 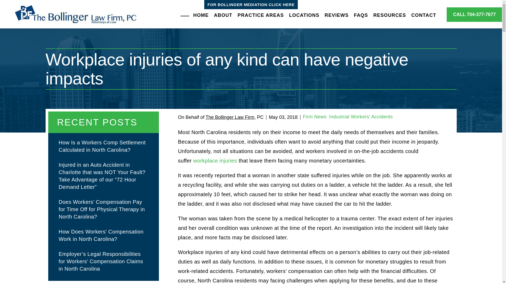 What do you see at coordinates (223, 15) in the screenshot?
I see `ABOUT` at bounding box center [223, 15].